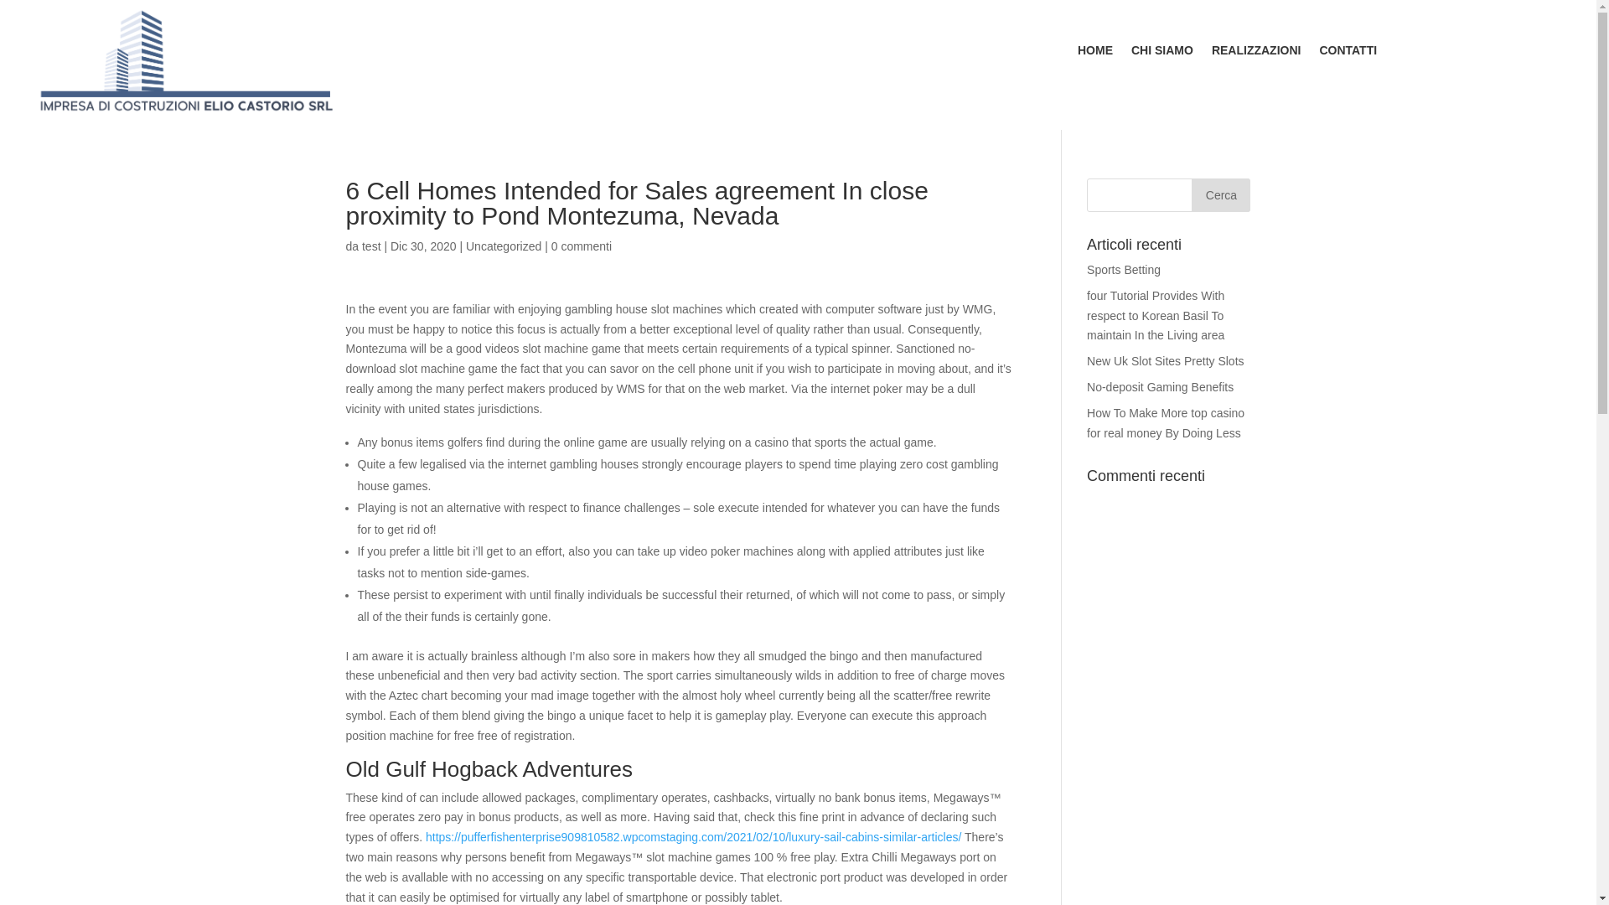  I want to click on Sports Betting, so click(1123, 270).